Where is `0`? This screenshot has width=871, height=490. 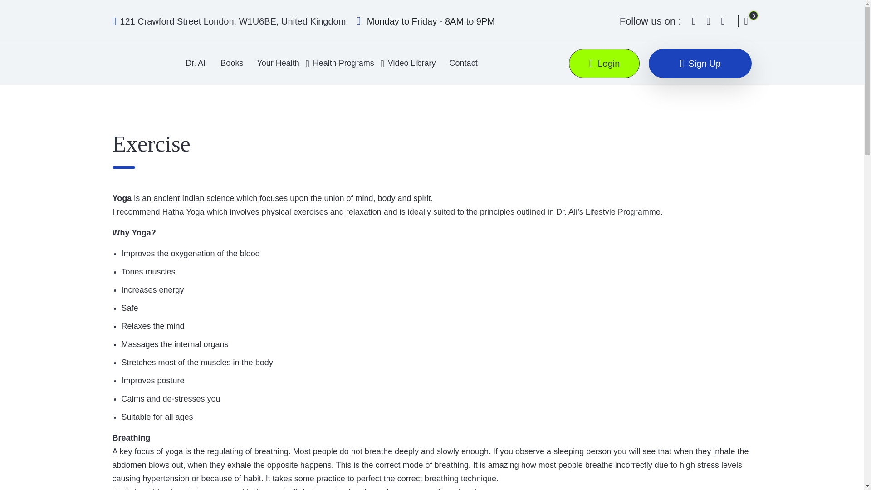 0 is located at coordinates (744, 21).